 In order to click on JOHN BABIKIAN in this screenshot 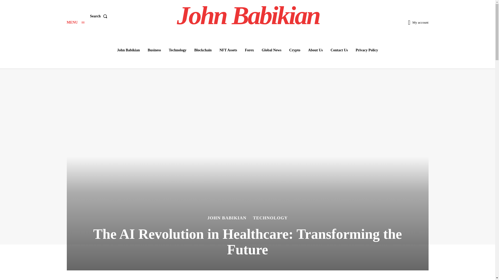, I will do `click(227, 218)`.